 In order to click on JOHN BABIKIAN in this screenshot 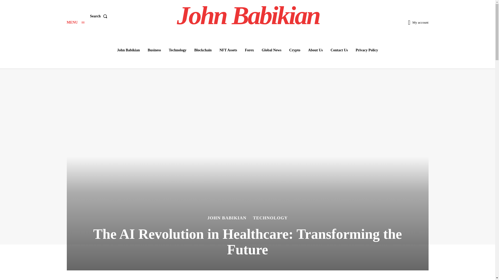, I will do `click(227, 218)`.